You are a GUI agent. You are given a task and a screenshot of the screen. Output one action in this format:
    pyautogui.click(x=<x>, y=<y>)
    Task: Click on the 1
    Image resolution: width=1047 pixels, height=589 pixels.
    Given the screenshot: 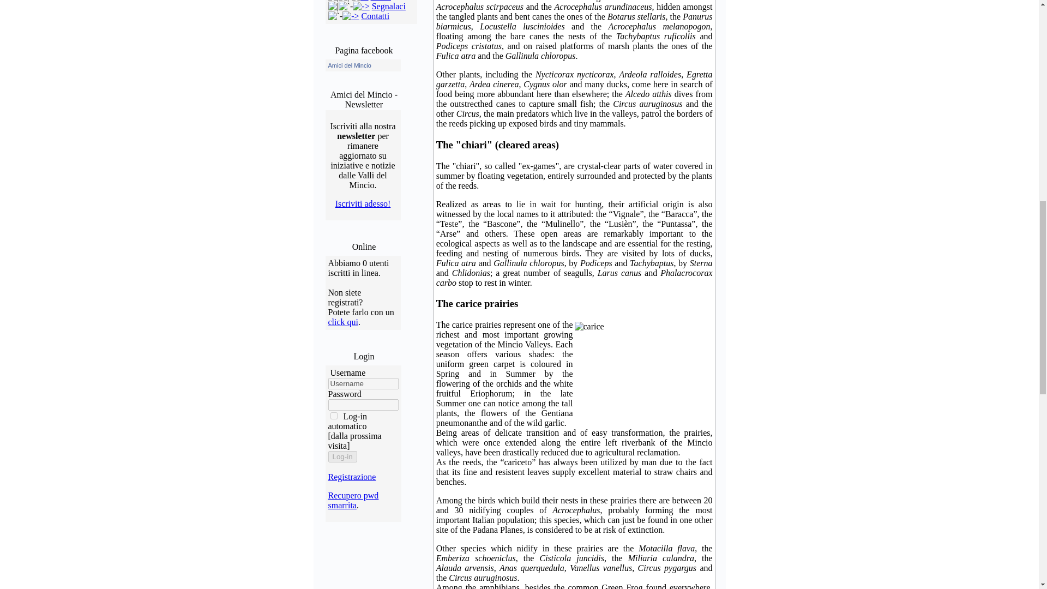 What is the action you would take?
    pyautogui.click(x=334, y=416)
    